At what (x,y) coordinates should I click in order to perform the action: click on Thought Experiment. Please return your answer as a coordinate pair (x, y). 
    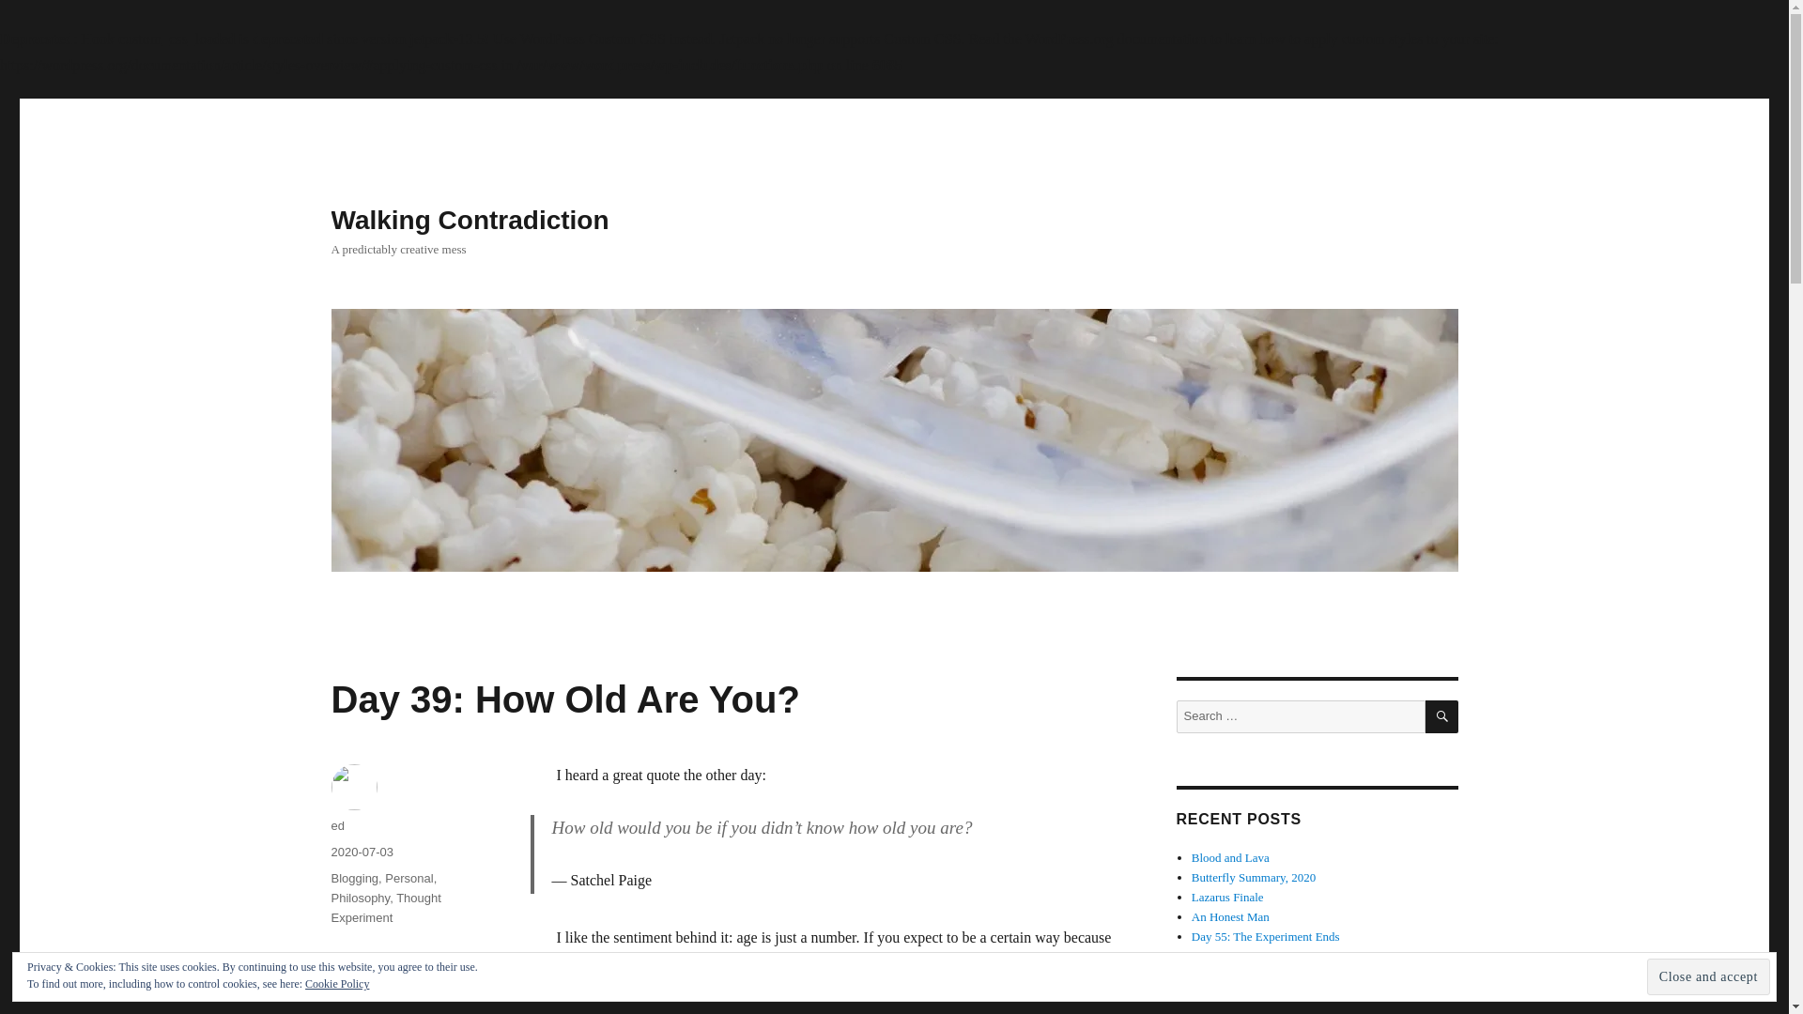
    Looking at the image, I should click on (385, 907).